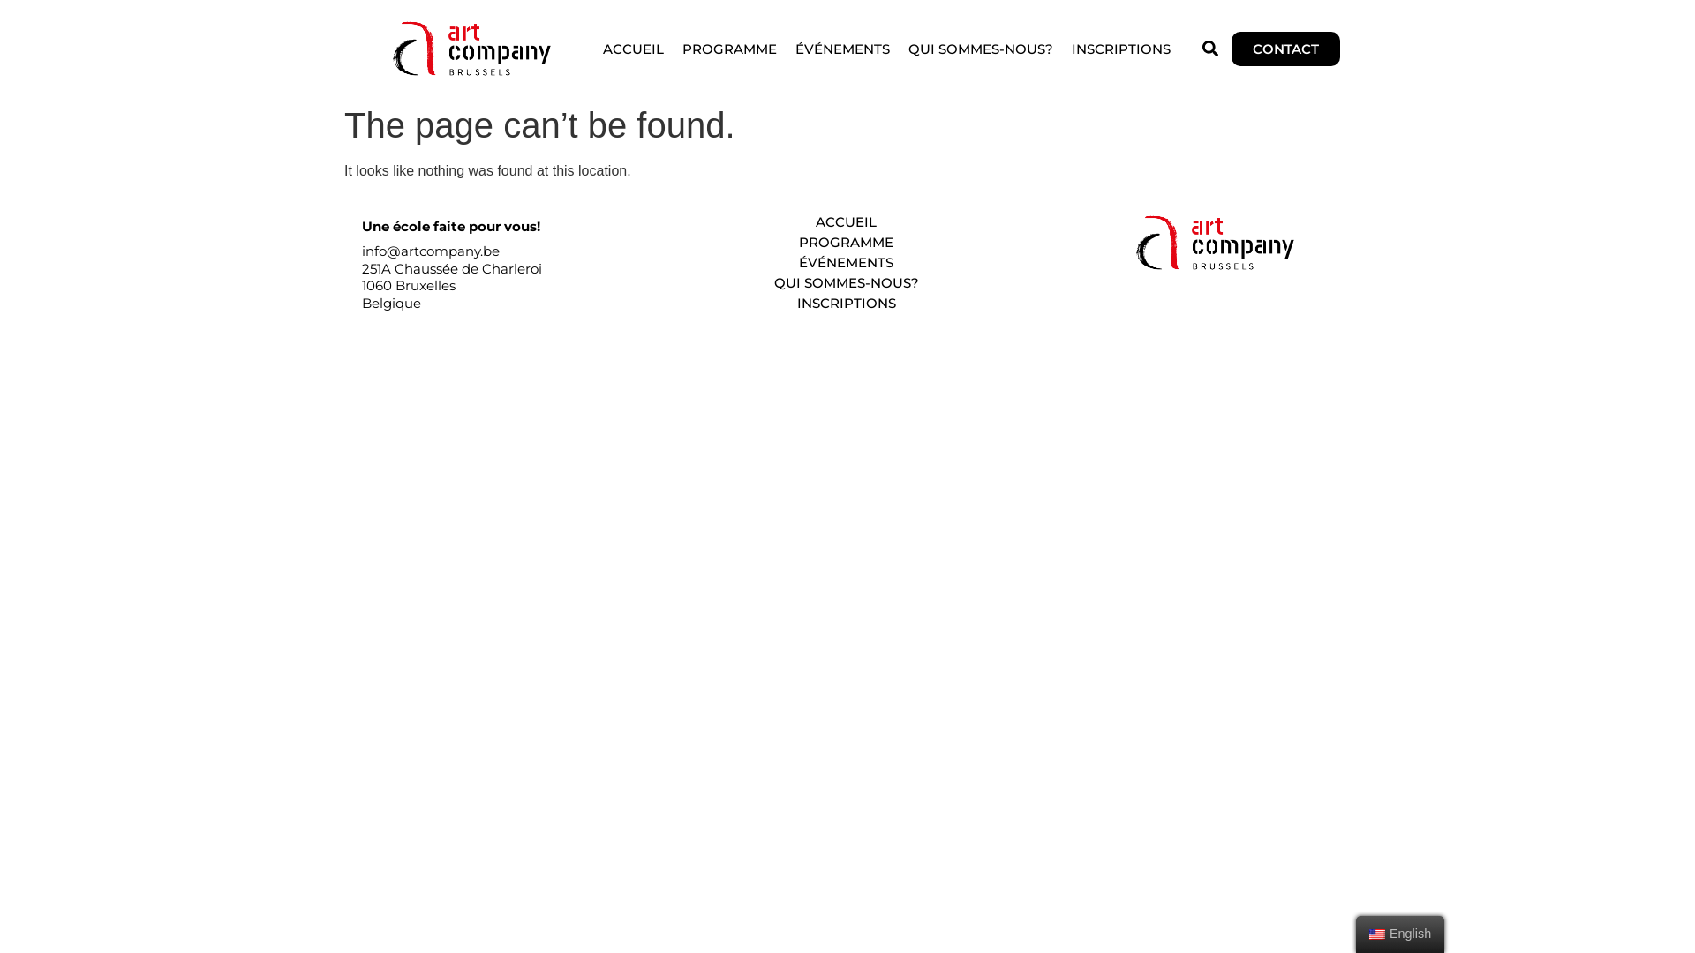 This screenshot has height=953, width=1695. Describe the element at coordinates (846, 242) in the screenshot. I see `PROGRAMME` at that location.